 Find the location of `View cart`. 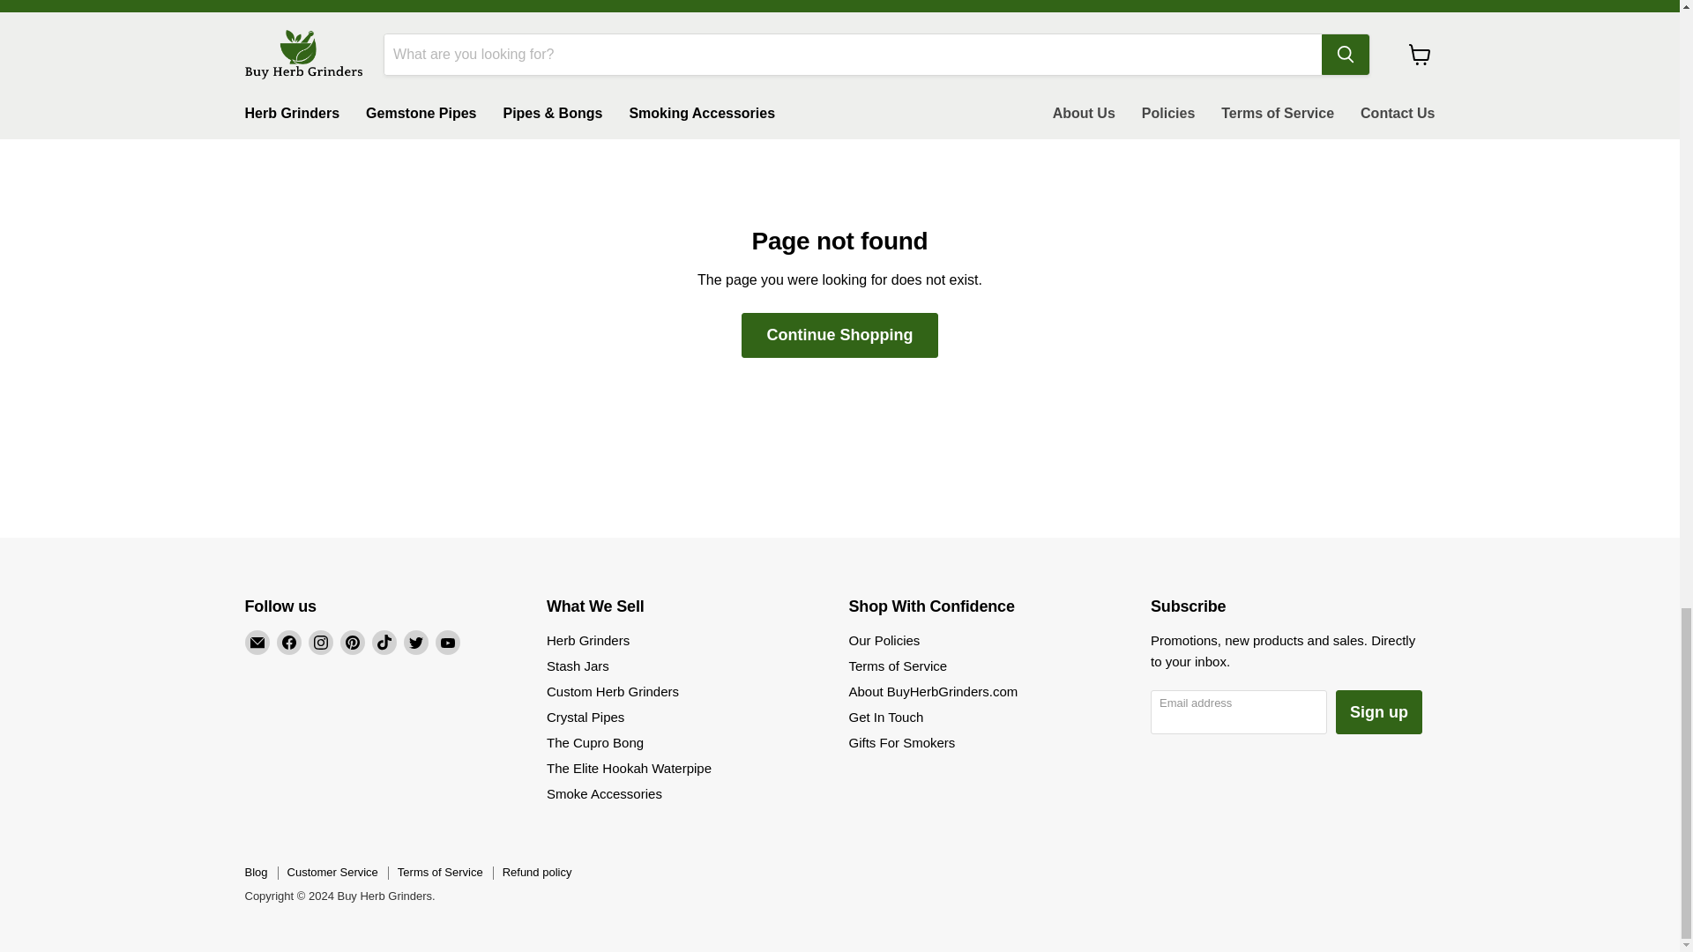

View cart is located at coordinates (1420, 55).